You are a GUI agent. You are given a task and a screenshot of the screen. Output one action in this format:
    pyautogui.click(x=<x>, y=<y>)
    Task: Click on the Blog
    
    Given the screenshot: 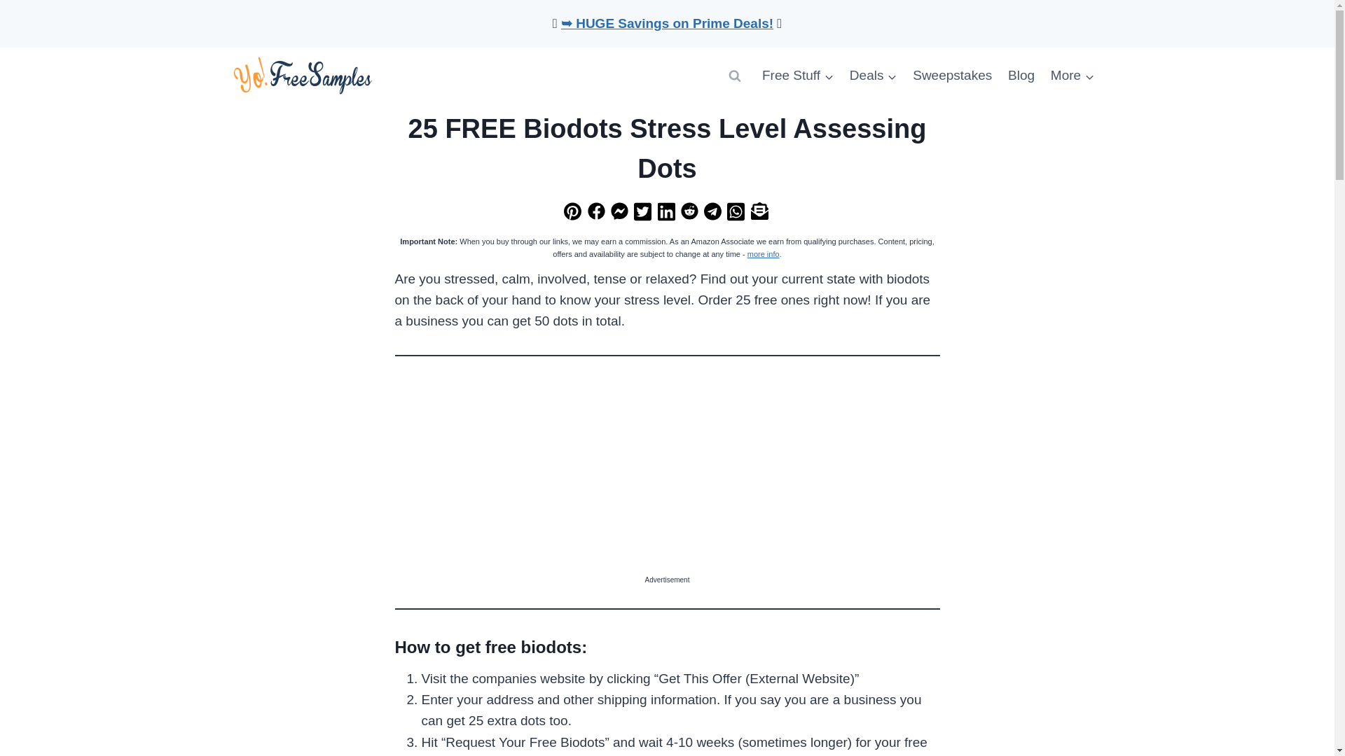 What is the action you would take?
    pyautogui.click(x=1021, y=76)
    